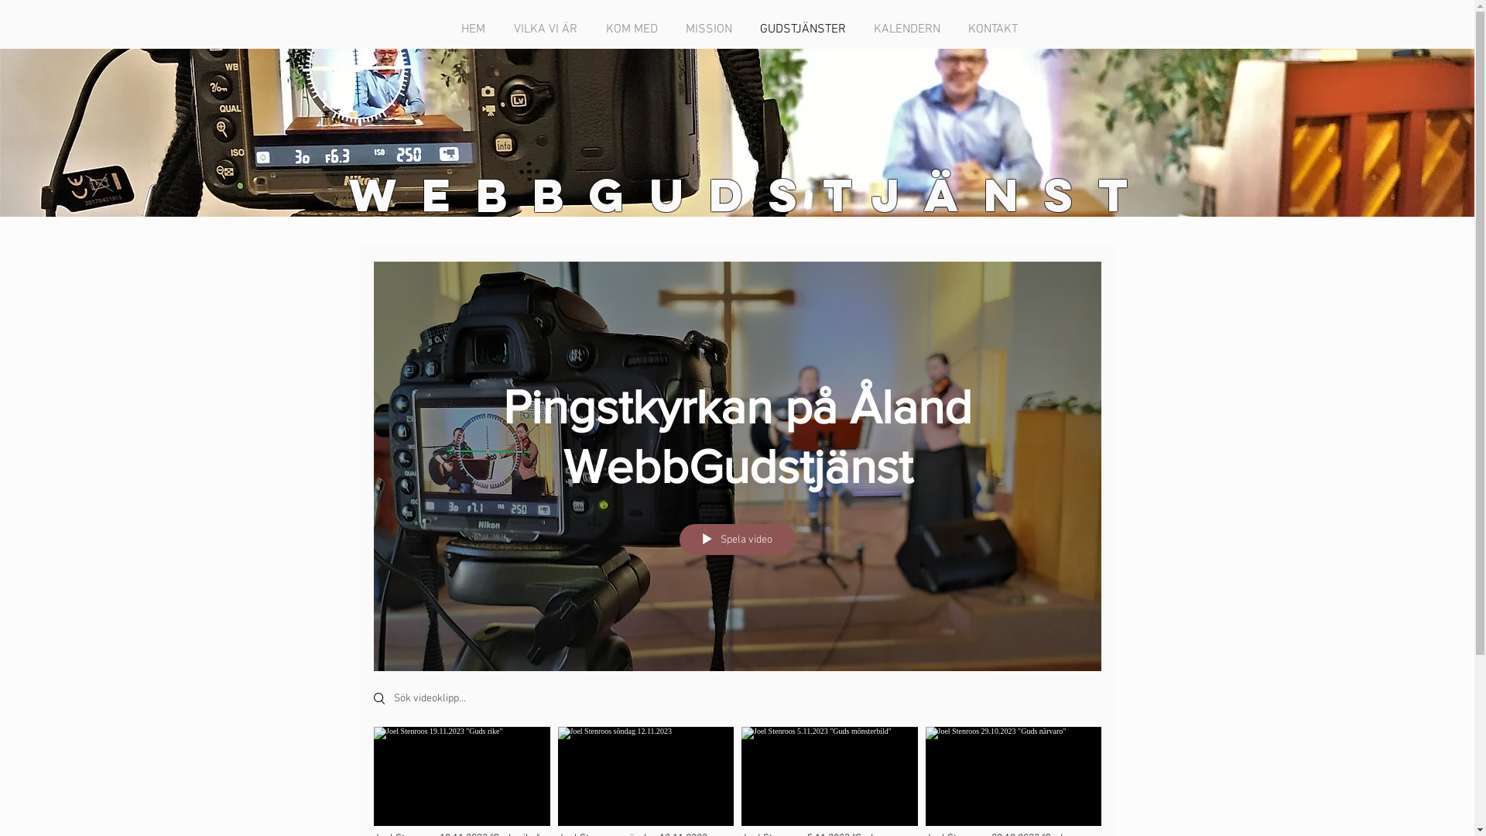 Image resolution: width=1486 pixels, height=836 pixels. What do you see at coordinates (737, 540) in the screenshot?
I see `Spela video` at bounding box center [737, 540].